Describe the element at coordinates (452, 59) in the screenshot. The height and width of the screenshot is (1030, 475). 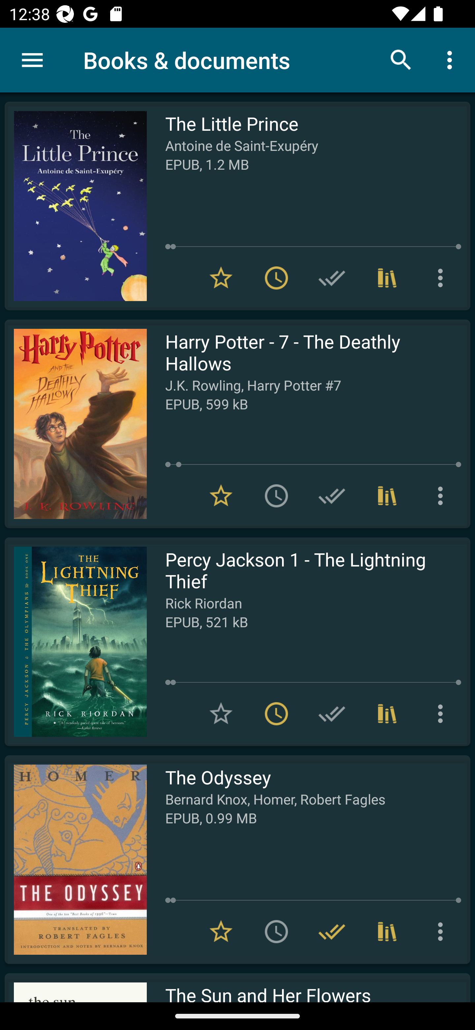
I see `More options` at that location.